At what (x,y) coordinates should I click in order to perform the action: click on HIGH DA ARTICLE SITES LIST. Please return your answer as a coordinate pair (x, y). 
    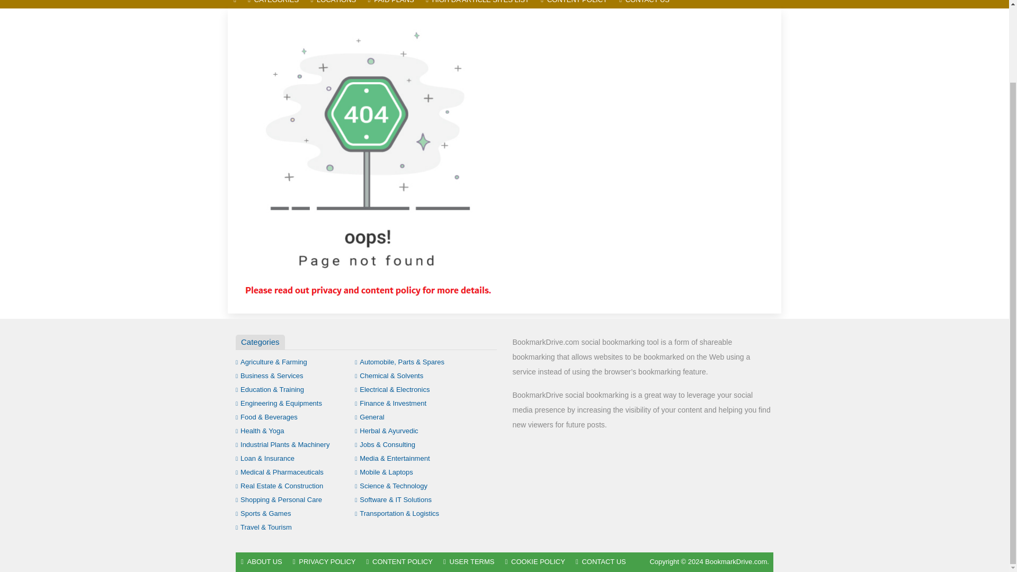
    Looking at the image, I should click on (477, 4).